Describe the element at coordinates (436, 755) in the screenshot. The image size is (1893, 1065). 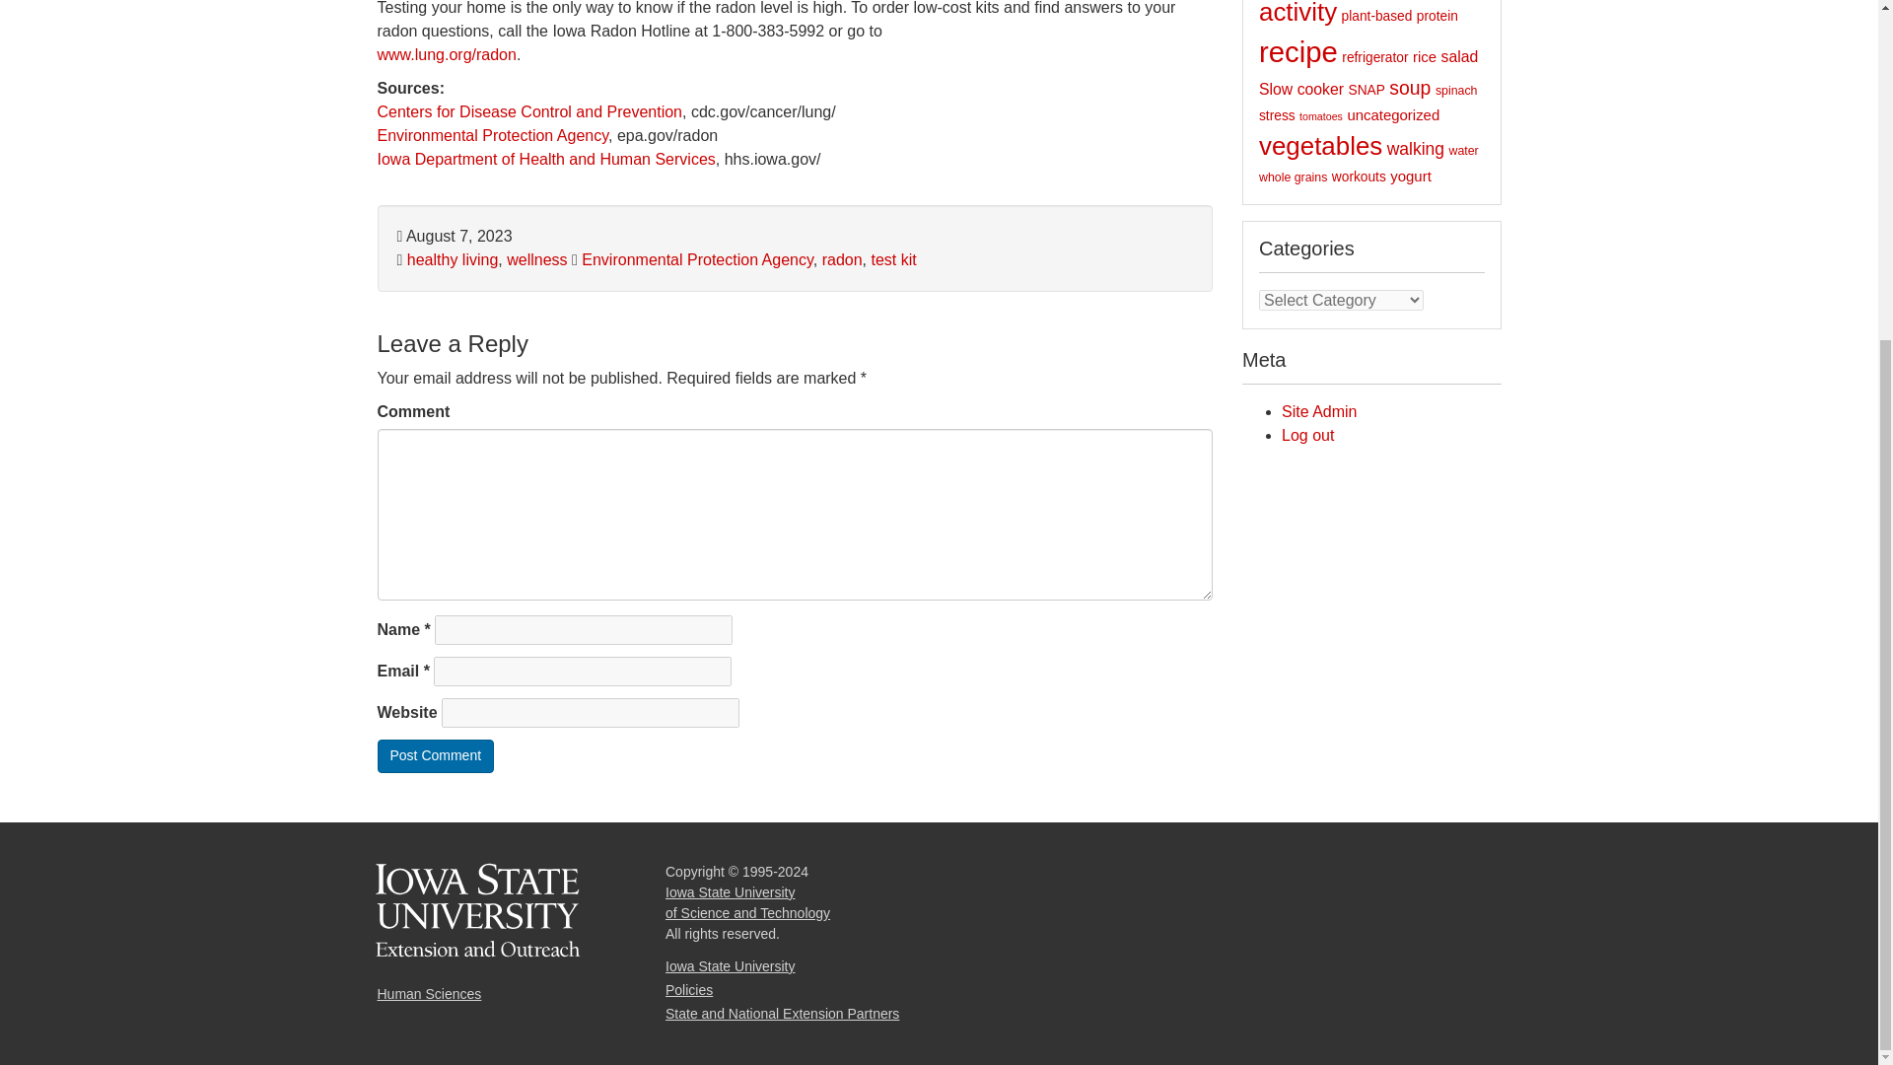
I see `Post Comment` at that location.